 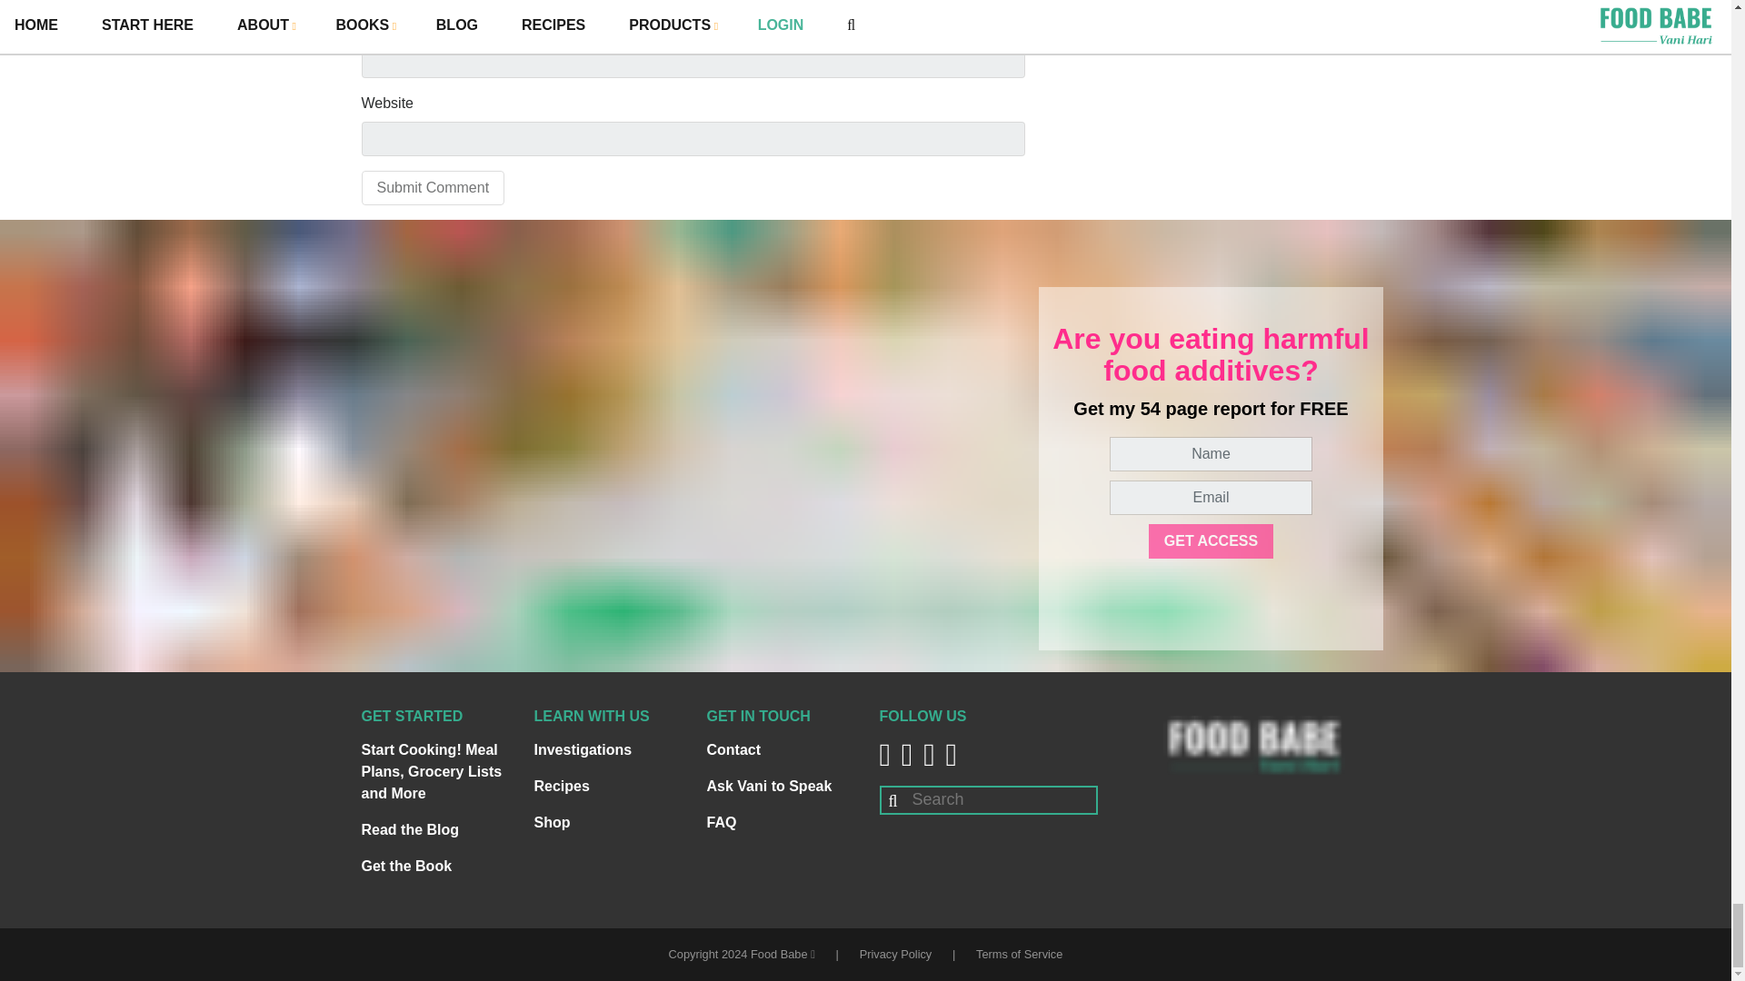 I want to click on Submit Comment, so click(x=433, y=187).